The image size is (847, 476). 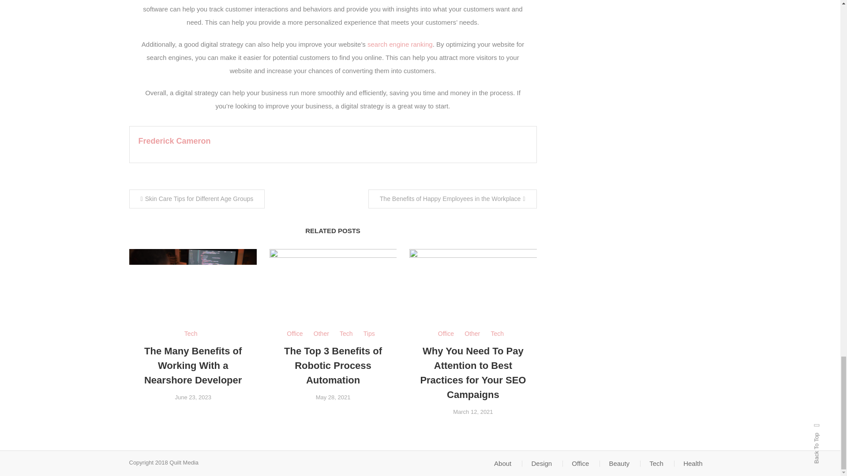 What do you see at coordinates (446, 334) in the screenshot?
I see `Office` at bounding box center [446, 334].